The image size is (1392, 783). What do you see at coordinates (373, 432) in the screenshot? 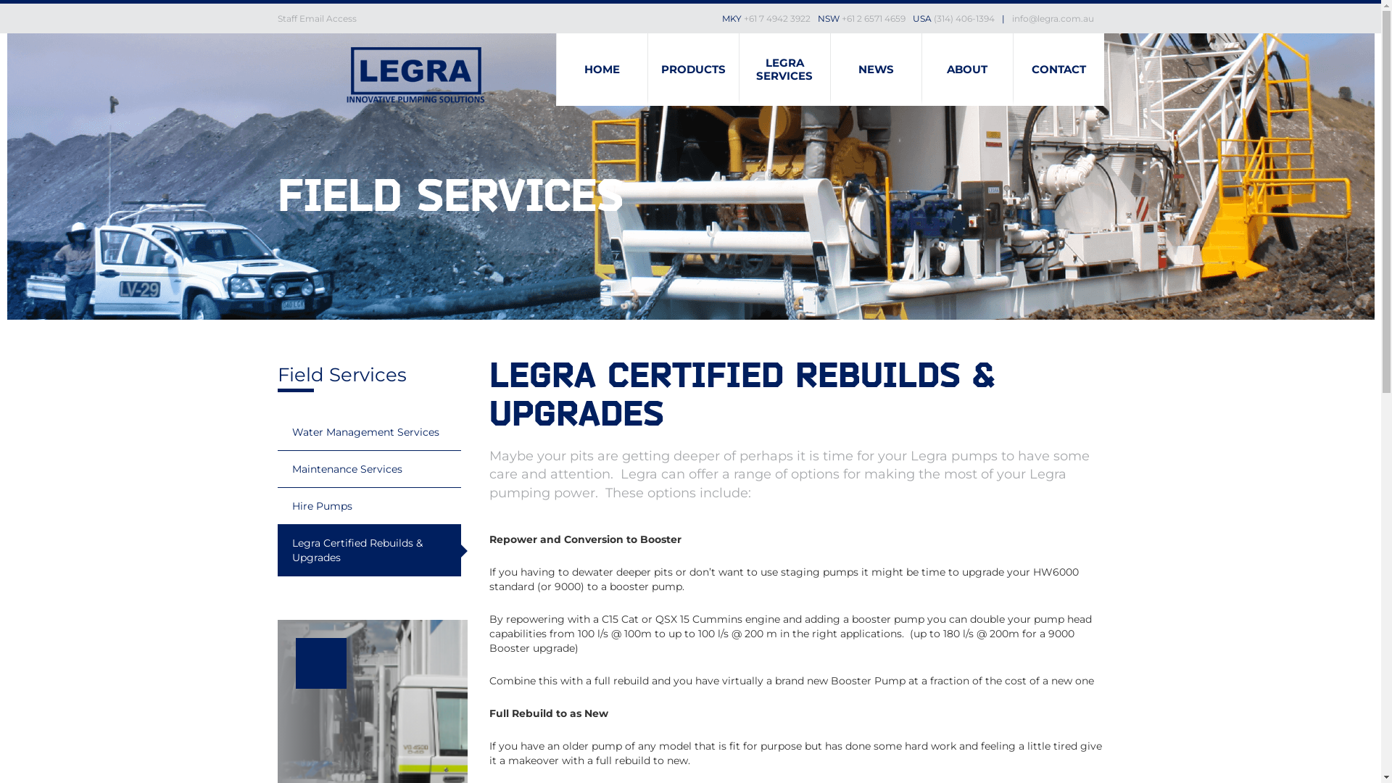
I see `Water Management Services` at bounding box center [373, 432].